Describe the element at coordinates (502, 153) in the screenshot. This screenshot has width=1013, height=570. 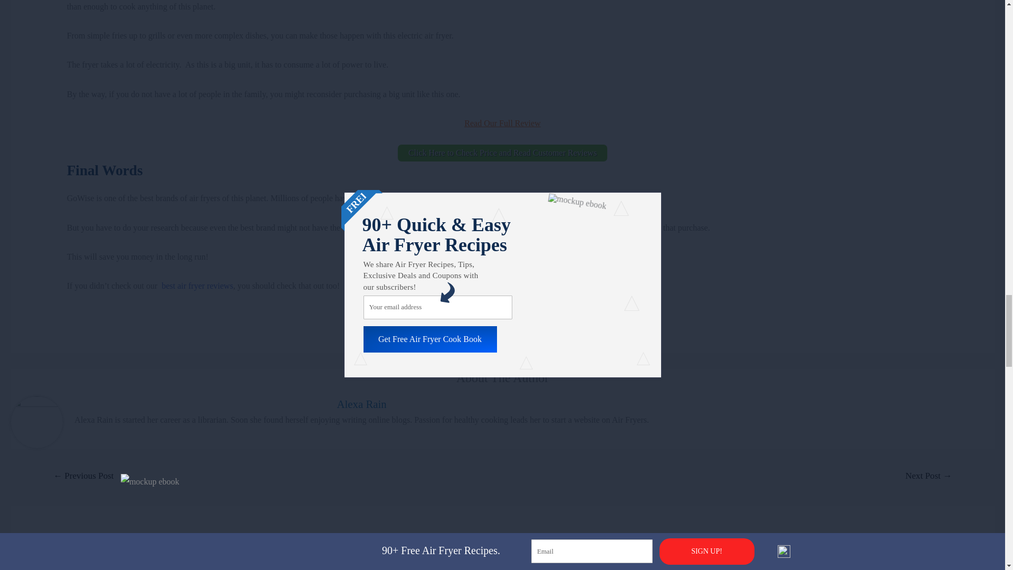
I see `Click Here to Check Price and Read Customer Reviews` at that location.